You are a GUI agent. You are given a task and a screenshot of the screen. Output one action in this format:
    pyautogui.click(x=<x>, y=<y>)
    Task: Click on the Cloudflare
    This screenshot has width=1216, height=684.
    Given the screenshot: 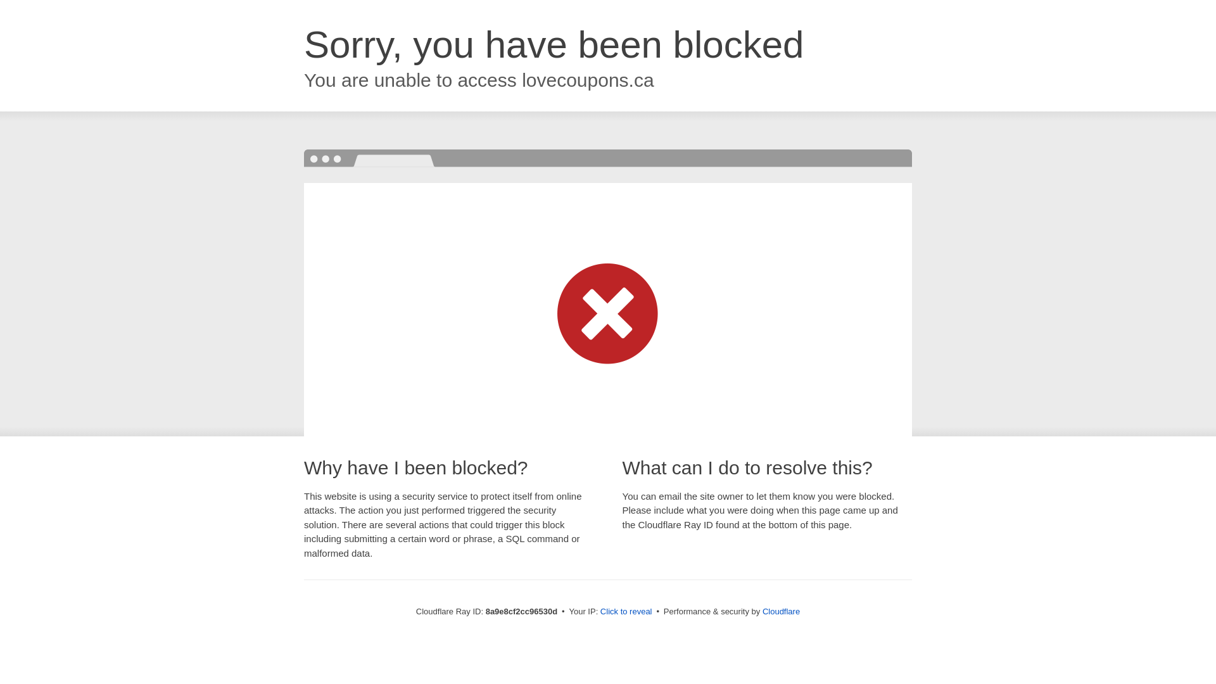 What is the action you would take?
    pyautogui.click(x=781, y=611)
    